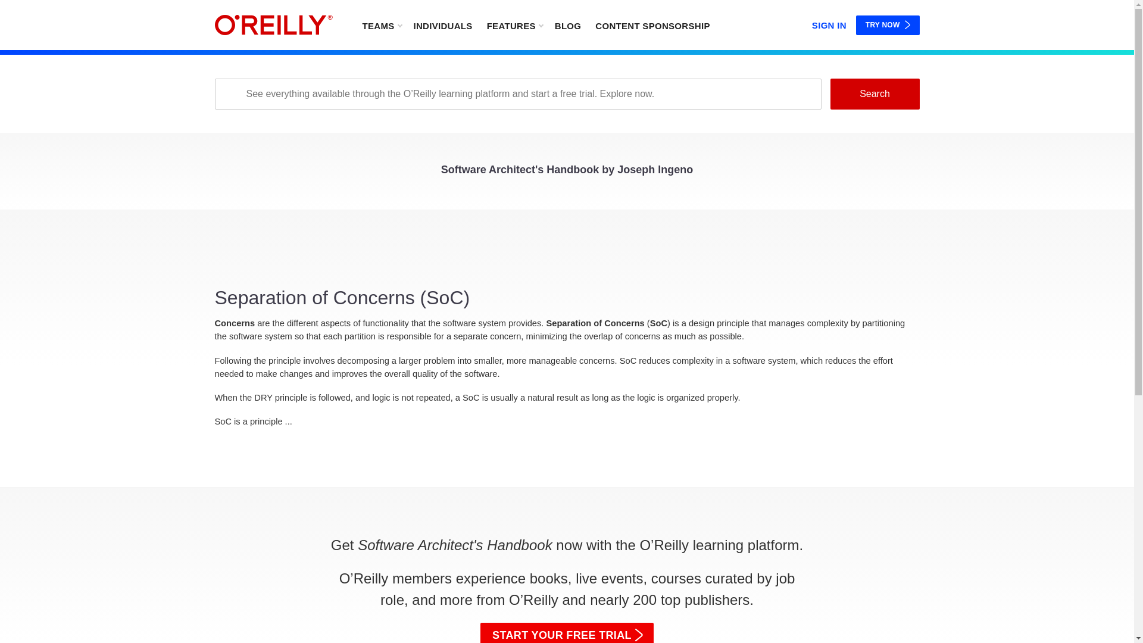  What do you see at coordinates (829, 23) in the screenshot?
I see `SIGN IN` at bounding box center [829, 23].